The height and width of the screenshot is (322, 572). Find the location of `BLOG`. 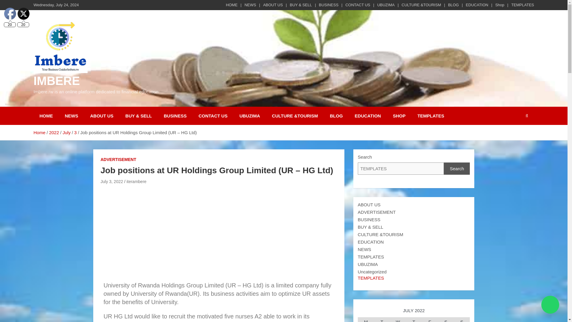

BLOG is located at coordinates (336, 116).